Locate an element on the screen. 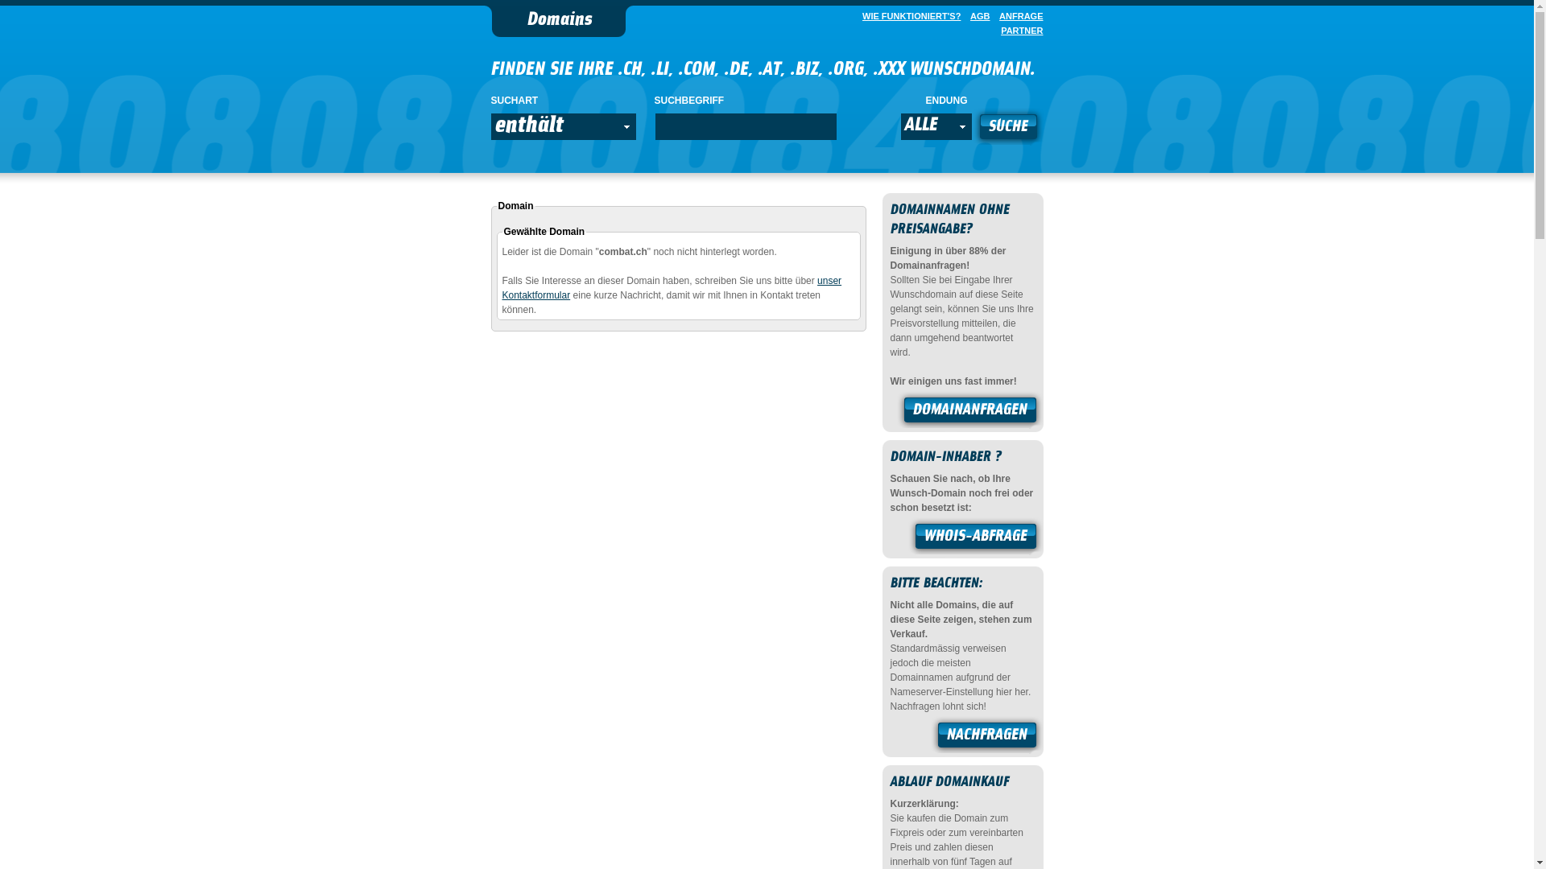 Image resolution: width=1546 pixels, height=869 pixels. AGB is located at coordinates (977, 16).